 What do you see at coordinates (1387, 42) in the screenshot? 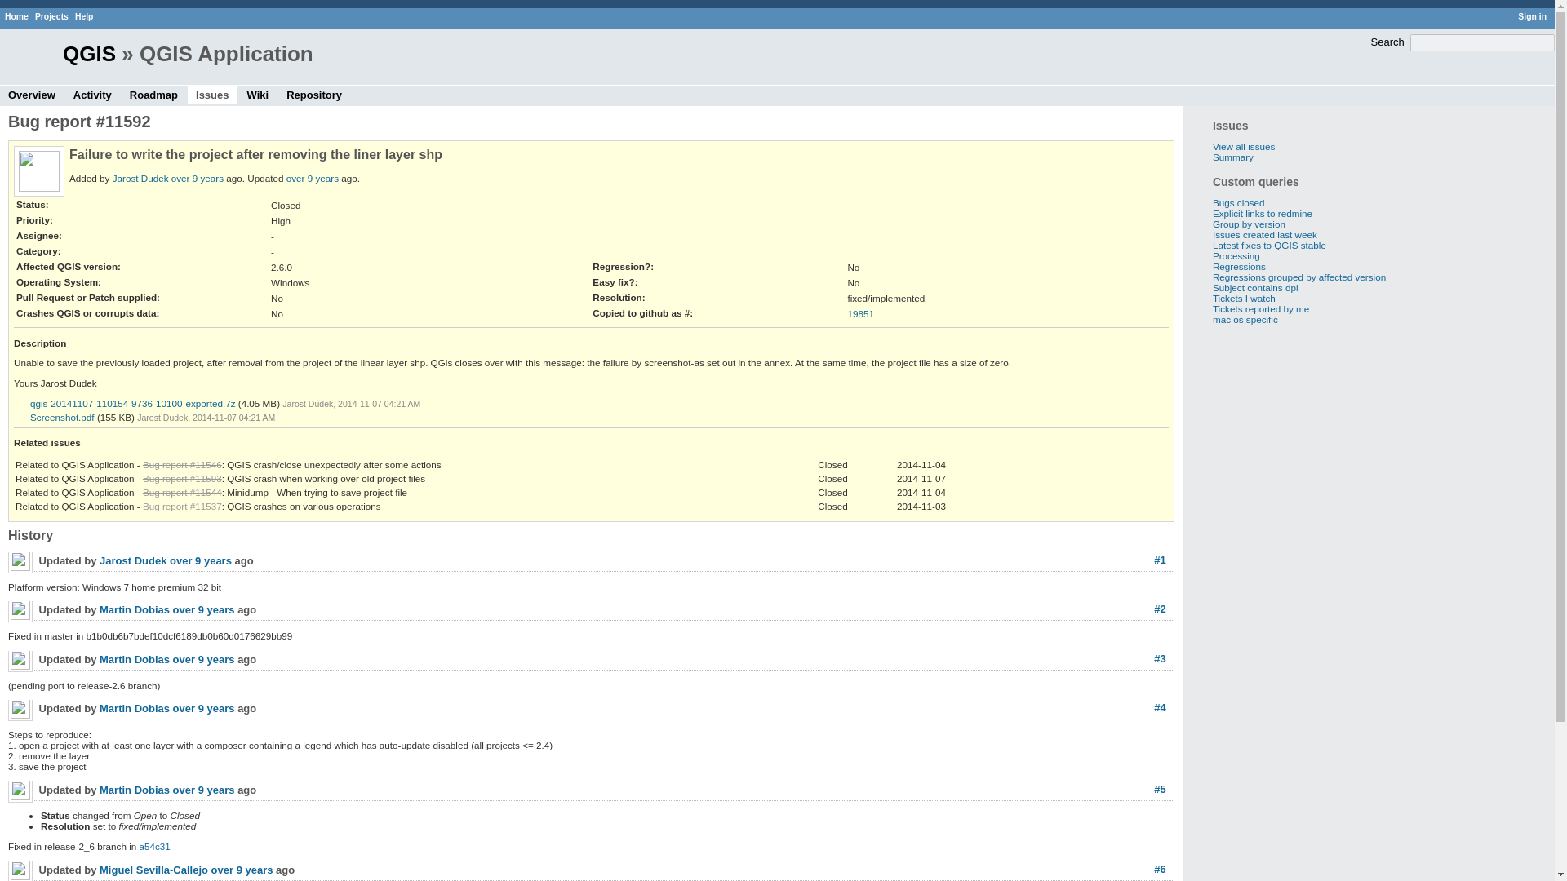
I see `Search` at bounding box center [1387, 42].